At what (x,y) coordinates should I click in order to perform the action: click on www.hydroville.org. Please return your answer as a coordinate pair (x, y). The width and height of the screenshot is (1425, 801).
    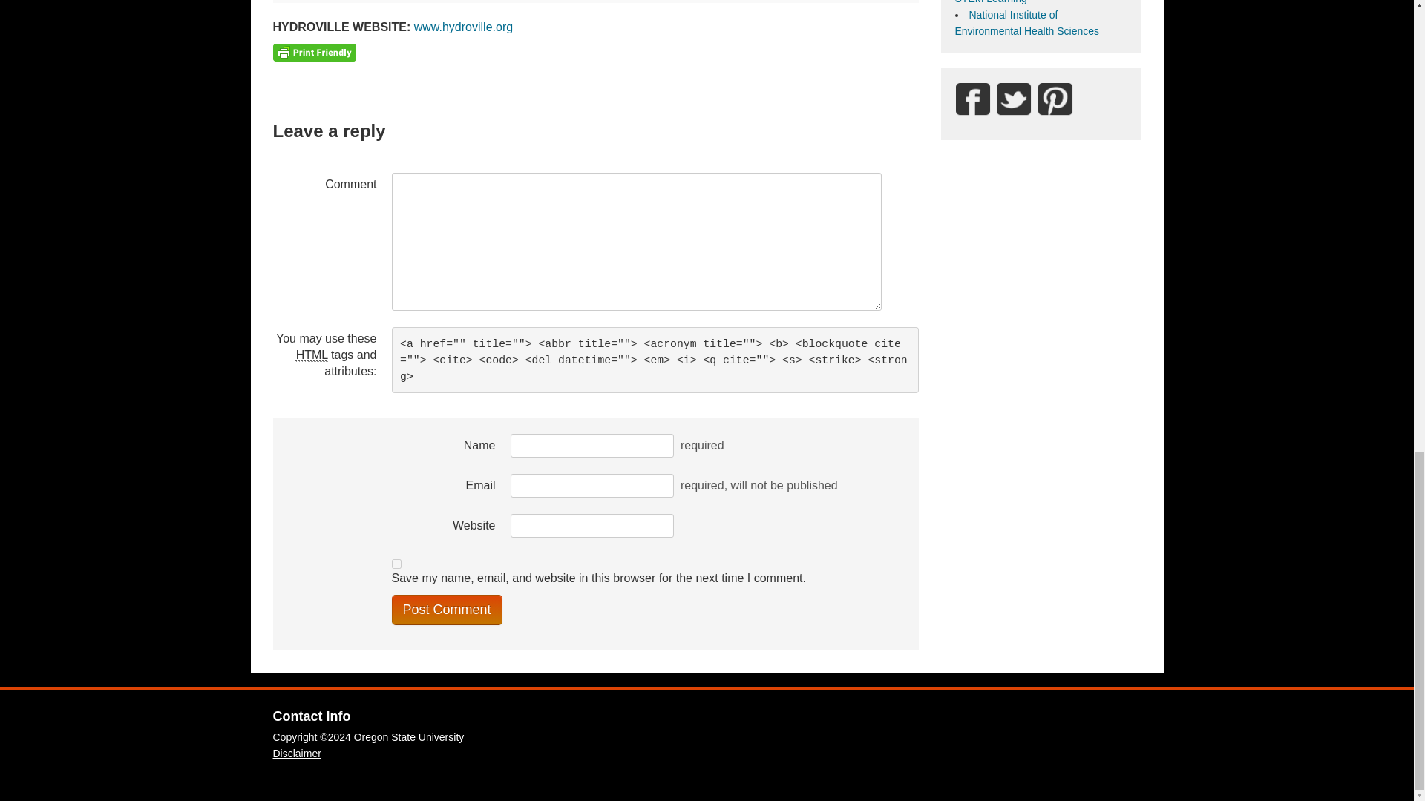
    Looking at the image, I should click on (463, 27).